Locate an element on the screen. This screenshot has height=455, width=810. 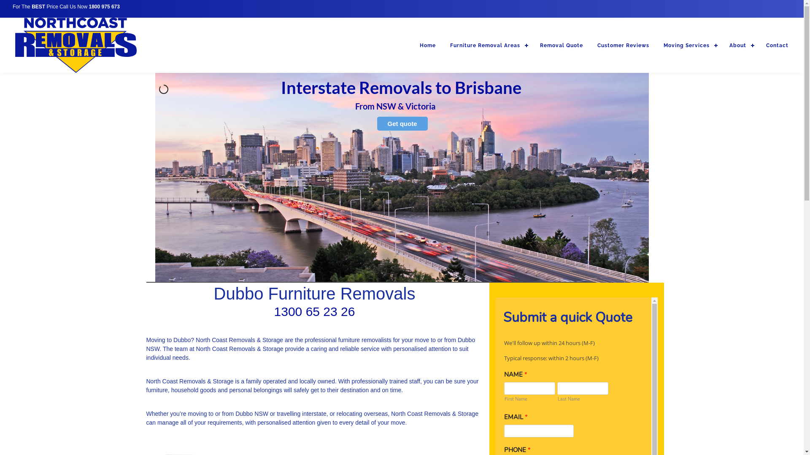
Customer Reviews is located at coordinates (624, 45).